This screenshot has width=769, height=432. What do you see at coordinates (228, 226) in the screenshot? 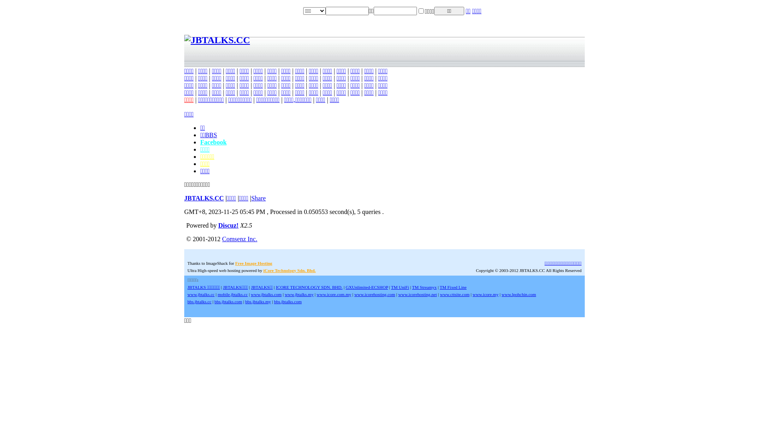
I see `Discuz!` at bounding box center [228, 226].